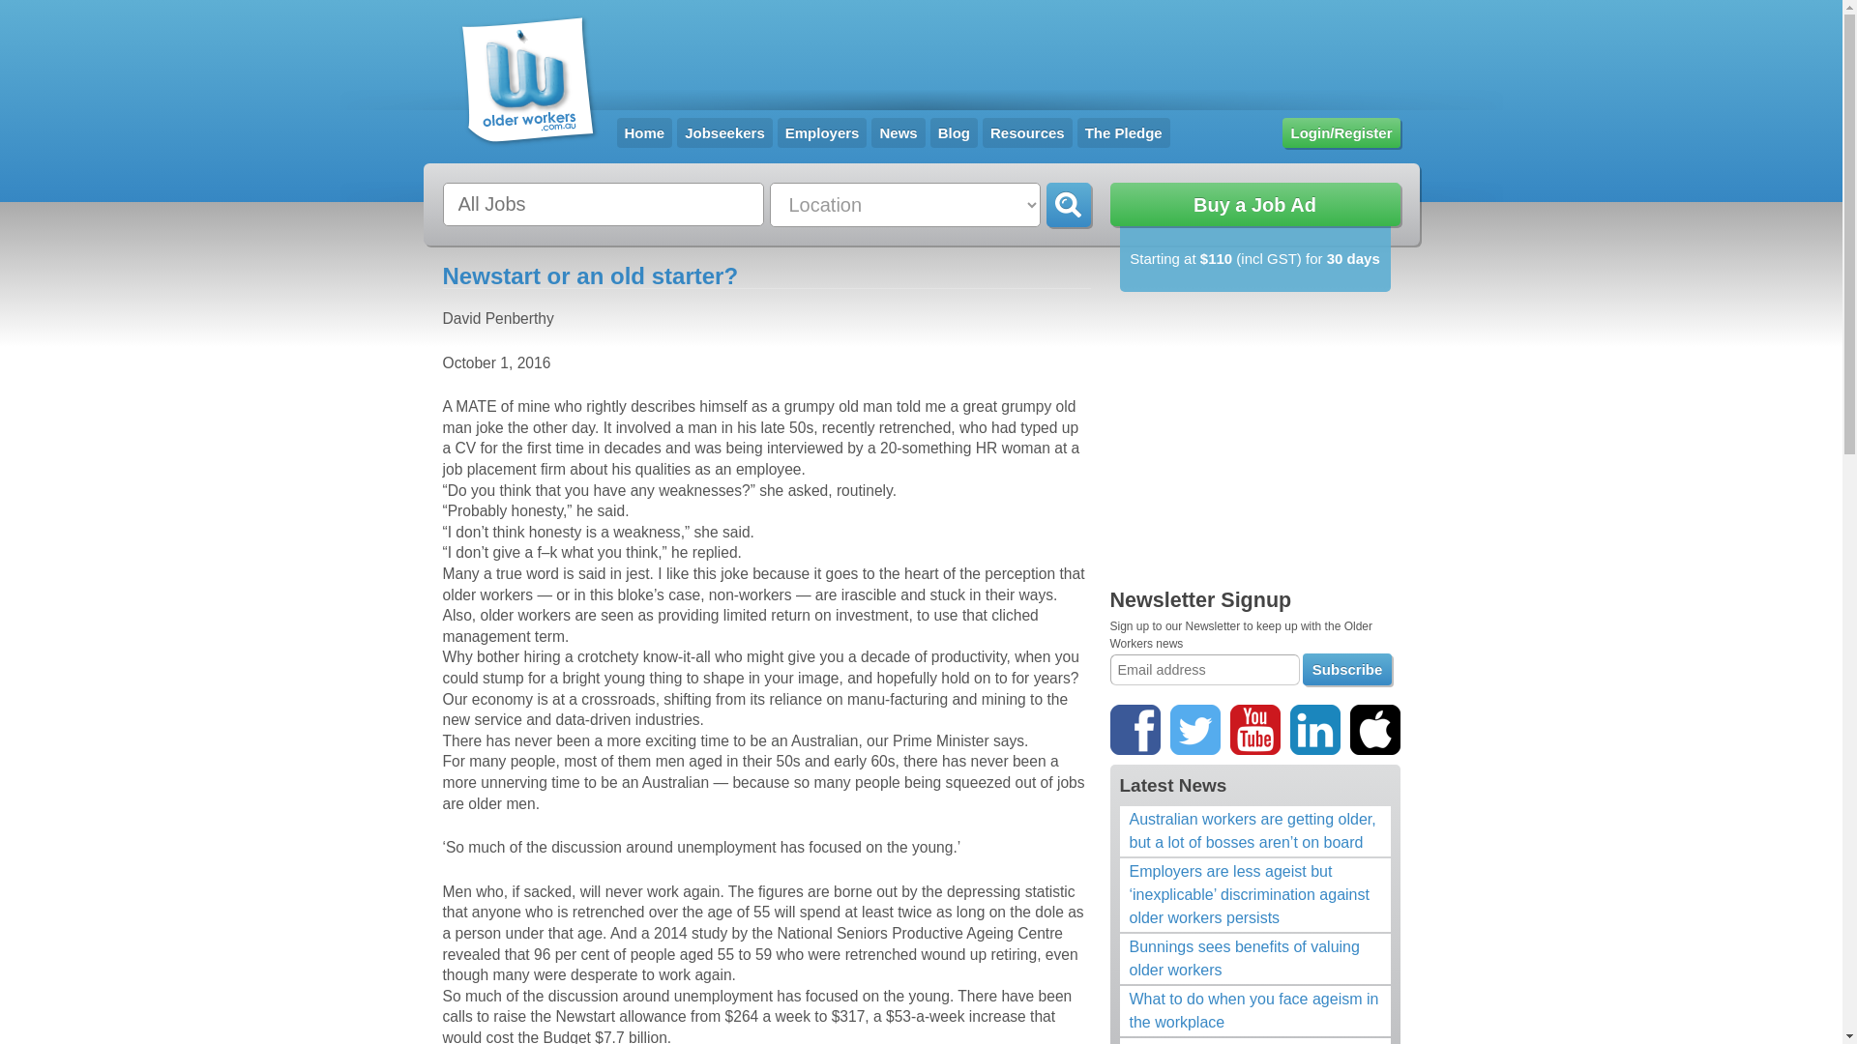 The height and width of the screenshot is (1044, 1857). What do you see at coordinates (1069, 205) in the screenshot?
I see `Go` at bounding box center [1069, 205].